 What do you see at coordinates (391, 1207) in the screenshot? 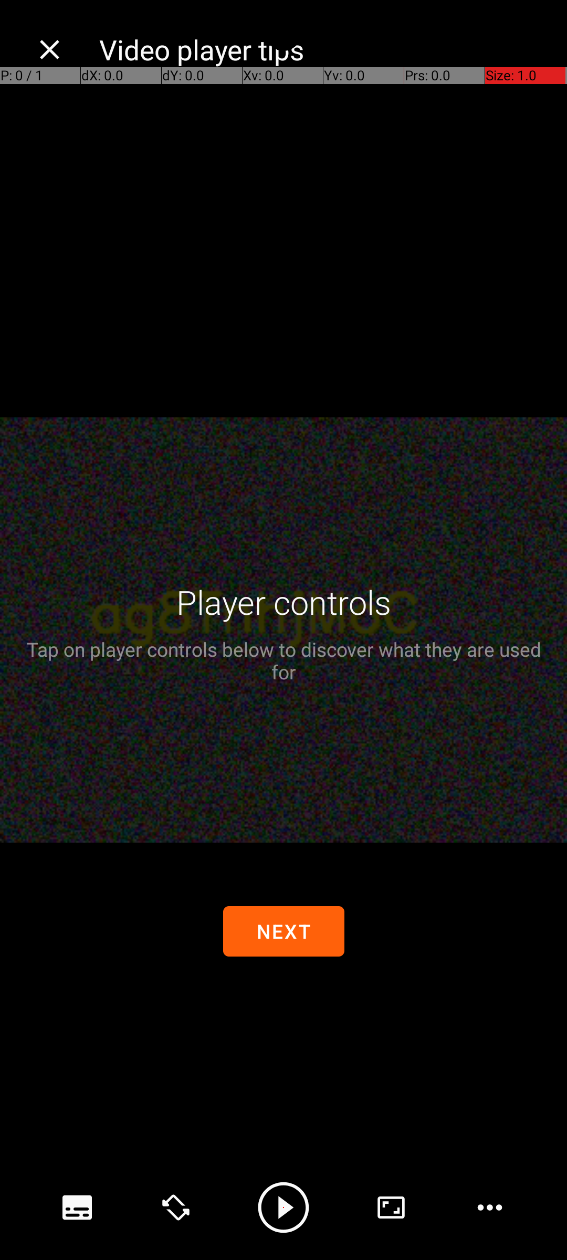
I see `advanced options` at bounding box center [391, 1207].